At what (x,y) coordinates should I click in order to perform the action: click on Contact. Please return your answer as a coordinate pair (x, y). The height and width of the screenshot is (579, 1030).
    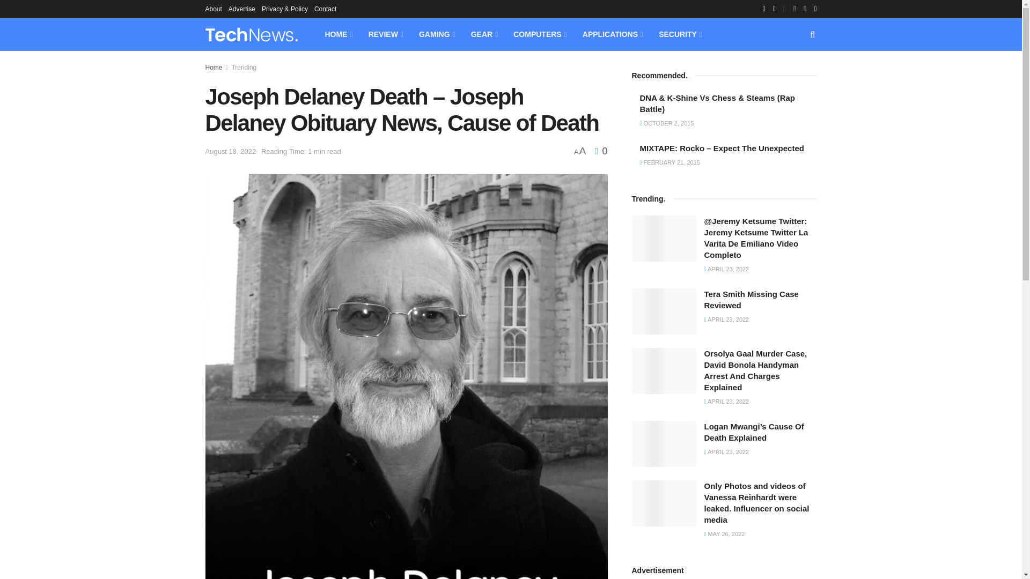
    Looking at the image, I should click on (325, 9).